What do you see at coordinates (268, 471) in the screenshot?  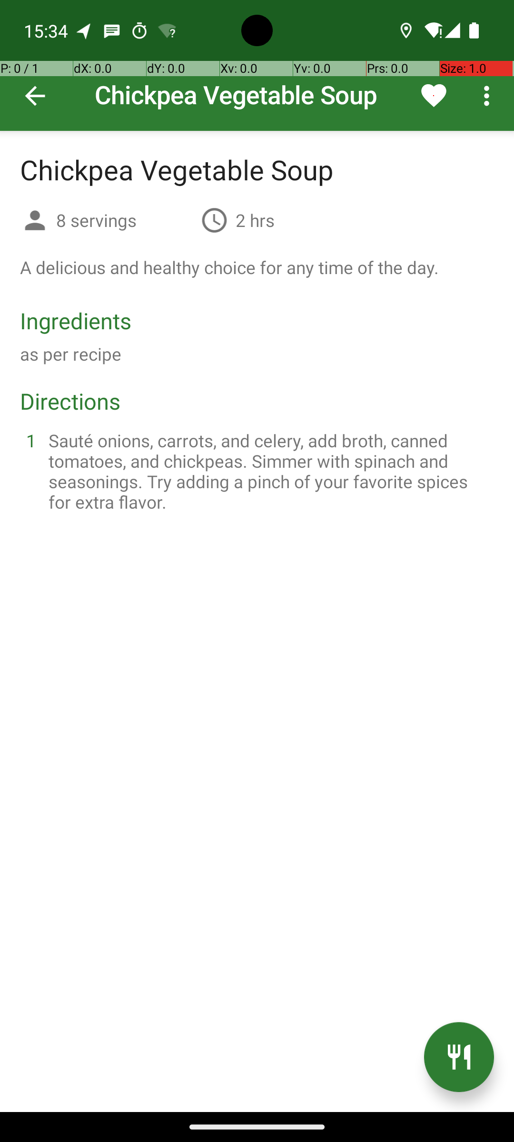 I see `Sauté onions, carrots, and celery, add broth, canned tomatoes, and chickpeas. Simmer with spinach and seasonings. Try adding a pinch of your favorite spices for extra flavor.` at bounding box center [268, 471].